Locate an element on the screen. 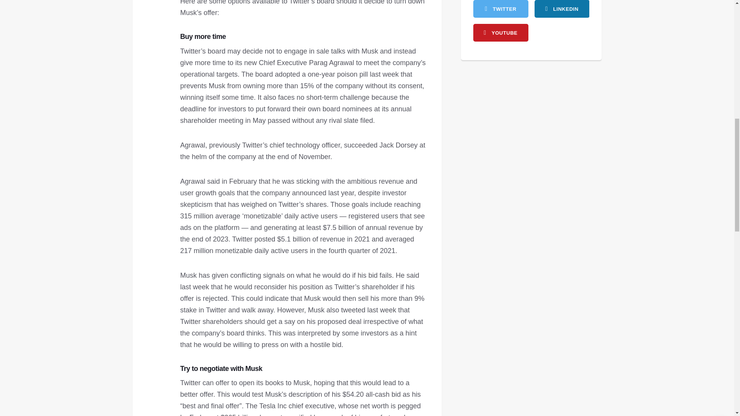  youtube is located at coordinates (501, 32).